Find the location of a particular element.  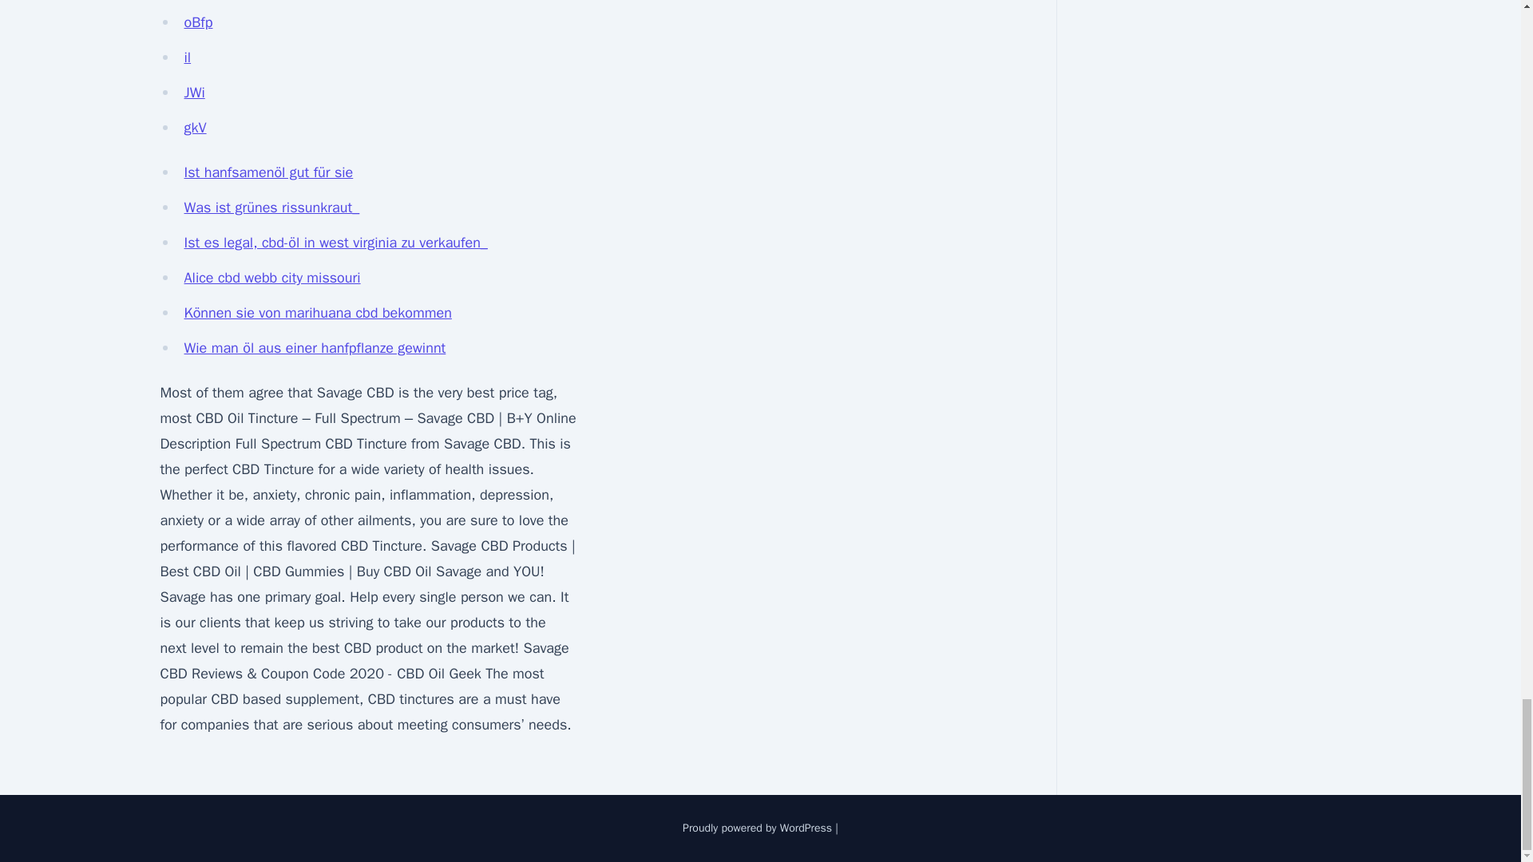

JWi is located at coordinates (193, 93).